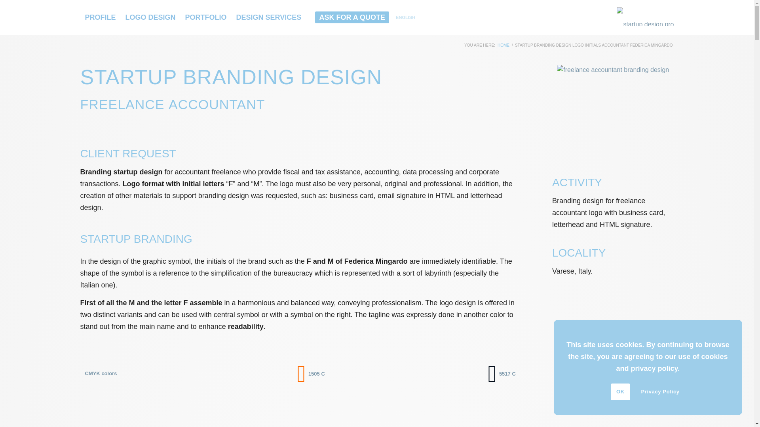 This screenshot has width=760, height=427. I want to click on LOGO DESIGN, so click(150, 17).